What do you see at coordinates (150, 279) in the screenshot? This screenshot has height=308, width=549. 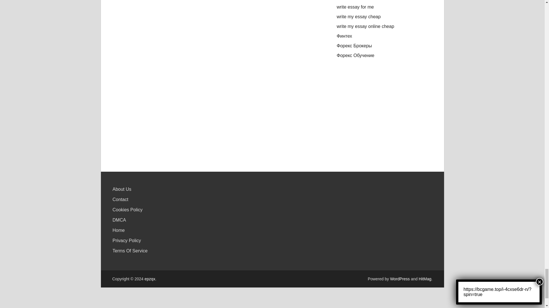 I see `epzqx` at bounding box center [150, 279].